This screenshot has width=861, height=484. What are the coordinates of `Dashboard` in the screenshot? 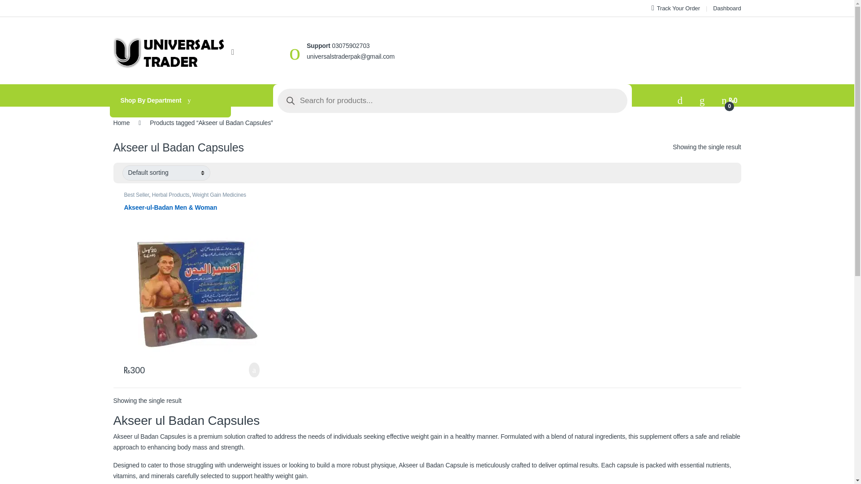 It's located at (726, 8).